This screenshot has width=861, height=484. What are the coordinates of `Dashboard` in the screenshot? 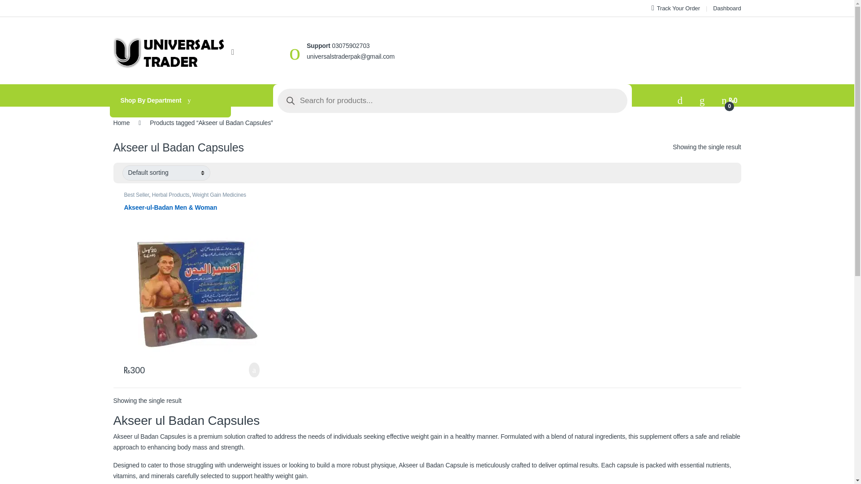 It's located at (726, 8).